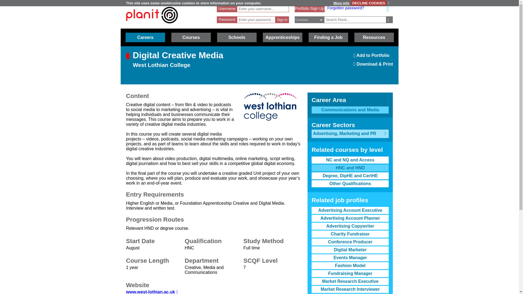 The image size is (523, 294). What do you see at coordinates (373, 57) in the screenshot?
I see `DECLINE COOKIES` at bounding box center [373, 57].